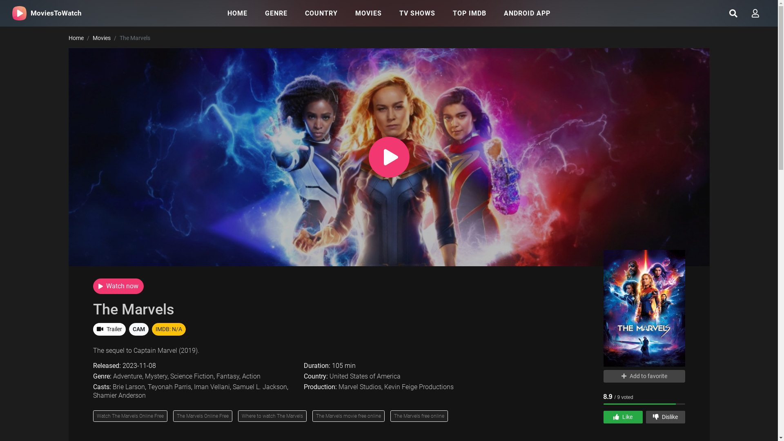 This screenshot has width=784, height=441. What do you see at coordinates (260, 387) in the screenshot?
I see `Samuel L. Jackson` at bounding box center [260, 387].